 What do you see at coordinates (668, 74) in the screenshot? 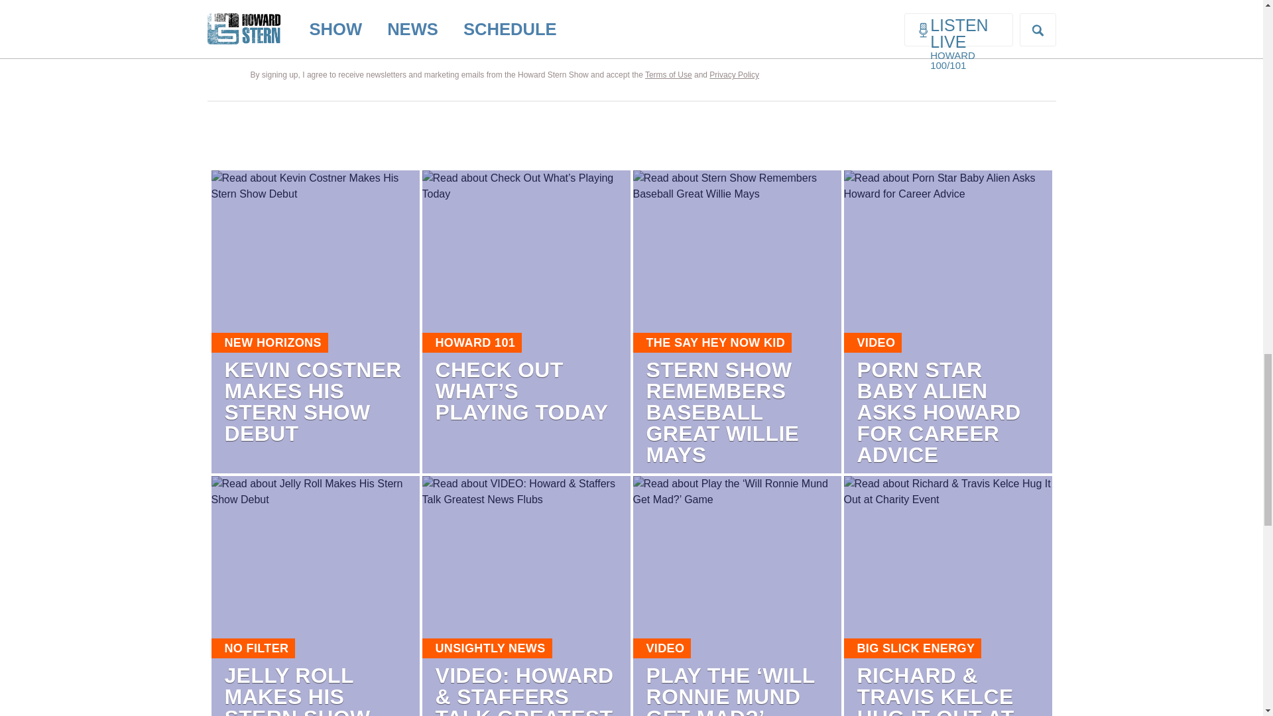
I see `Terms of Use` at bounding box center [668, 74].